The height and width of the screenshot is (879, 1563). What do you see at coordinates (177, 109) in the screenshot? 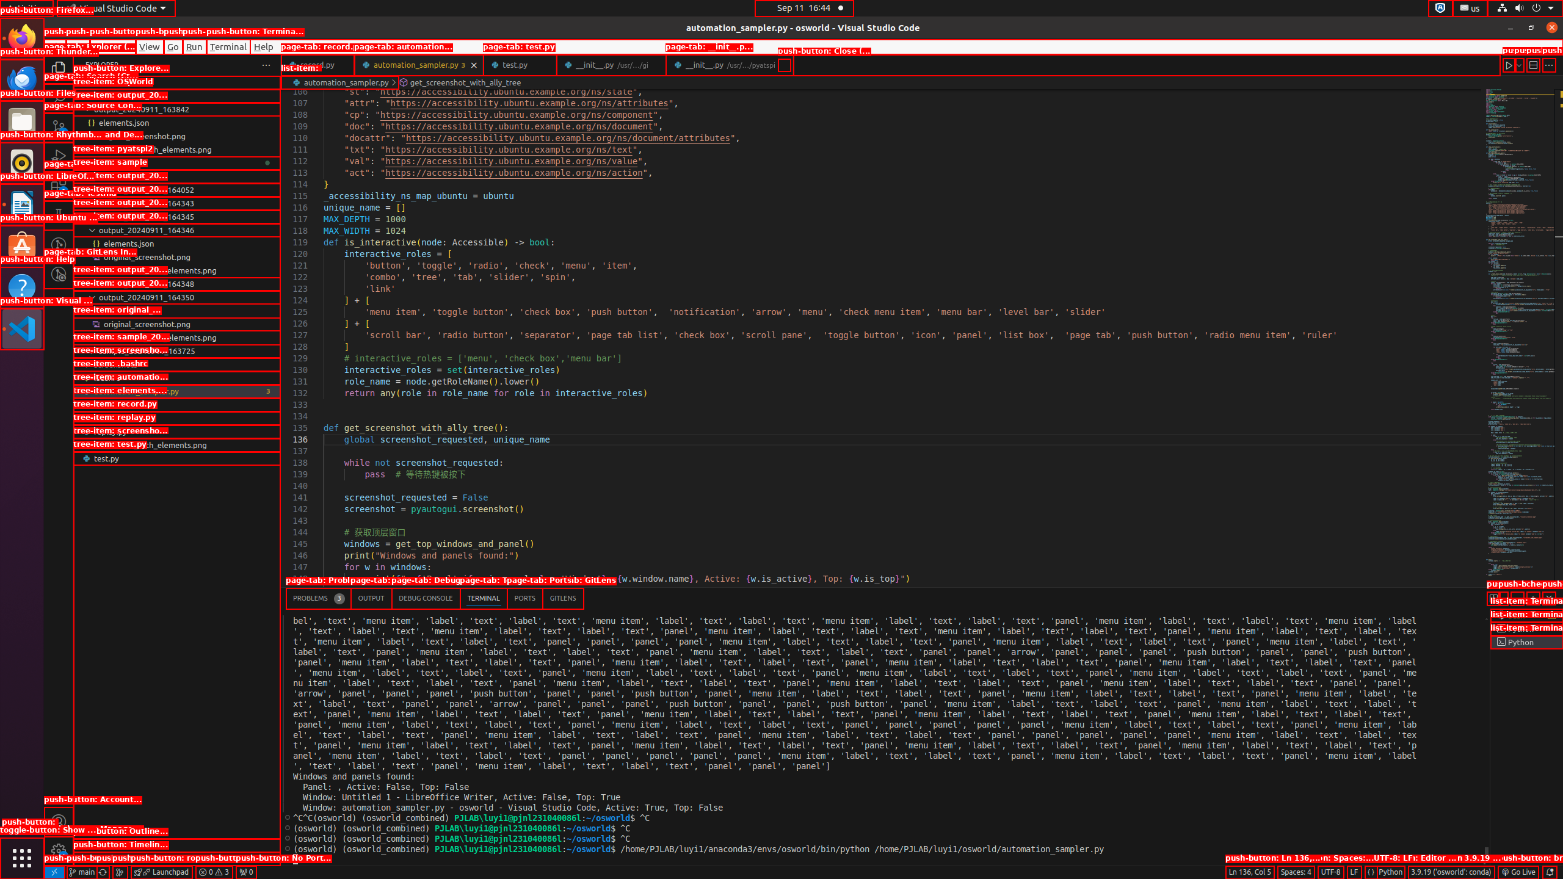
I see `output_20240911_163842` at bounding box center [177, 109].